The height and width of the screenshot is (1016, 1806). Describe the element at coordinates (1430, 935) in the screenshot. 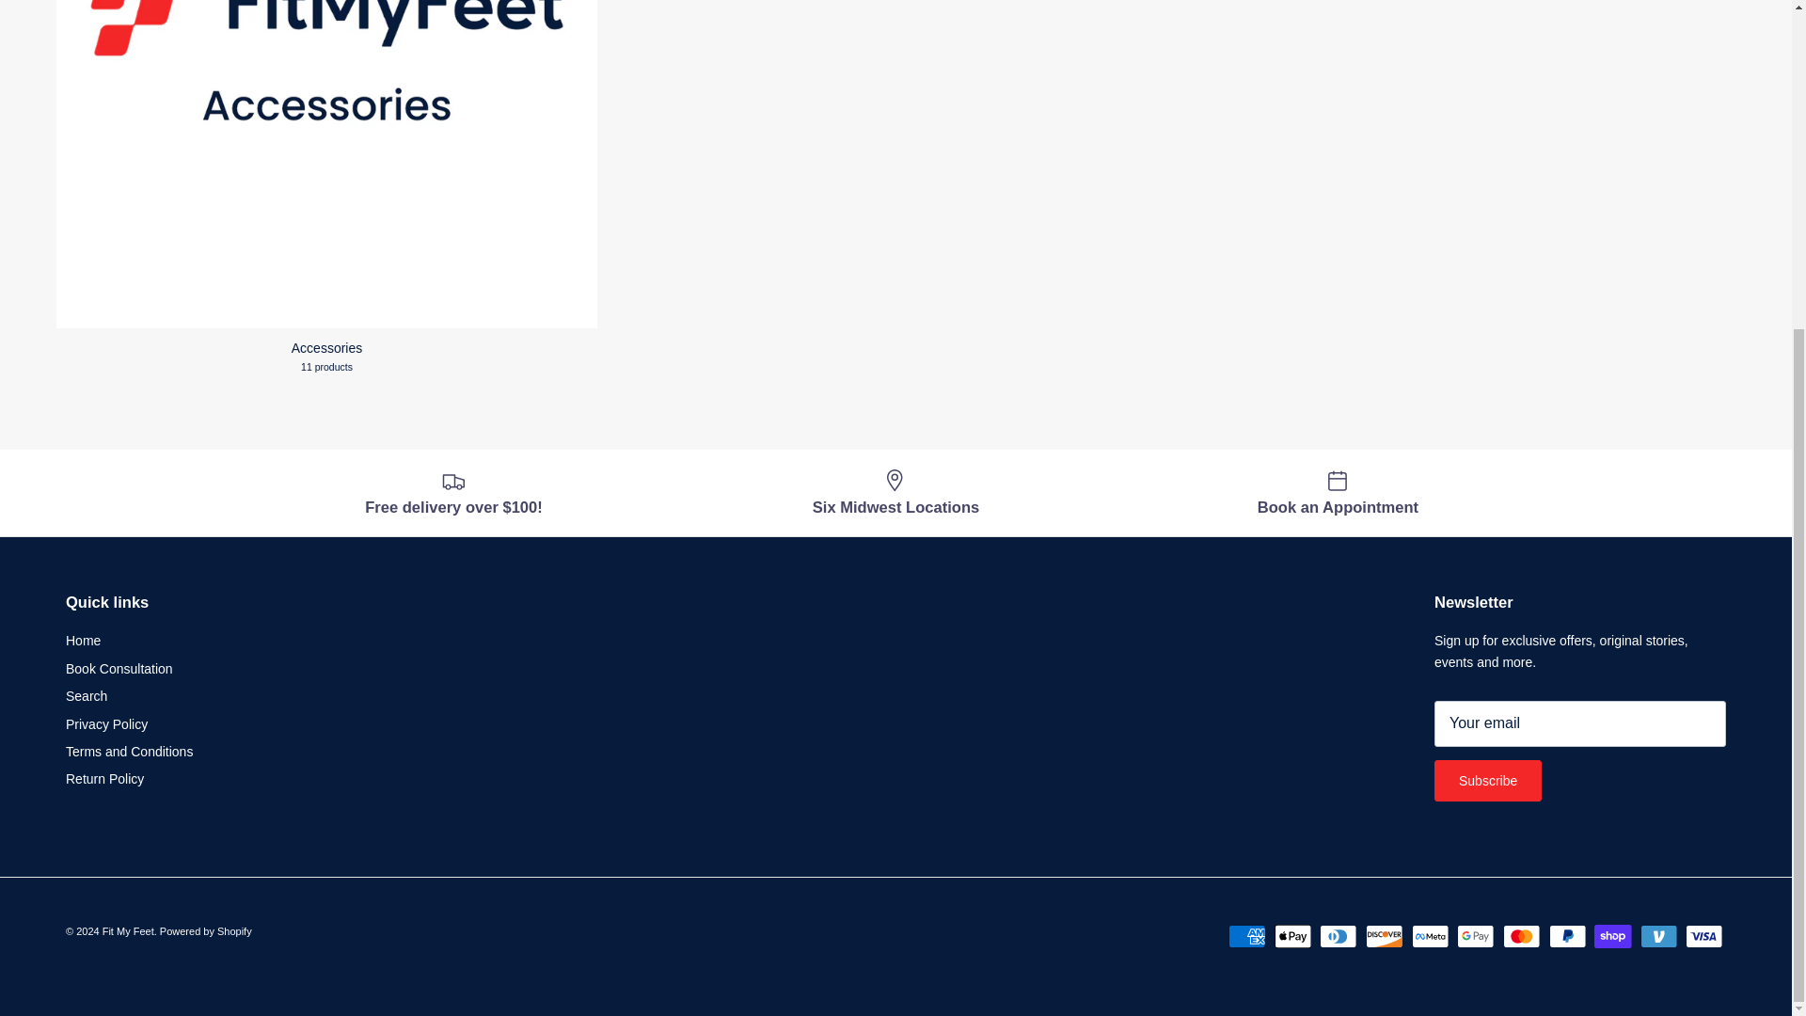

I see `Meta Pay` at that location.